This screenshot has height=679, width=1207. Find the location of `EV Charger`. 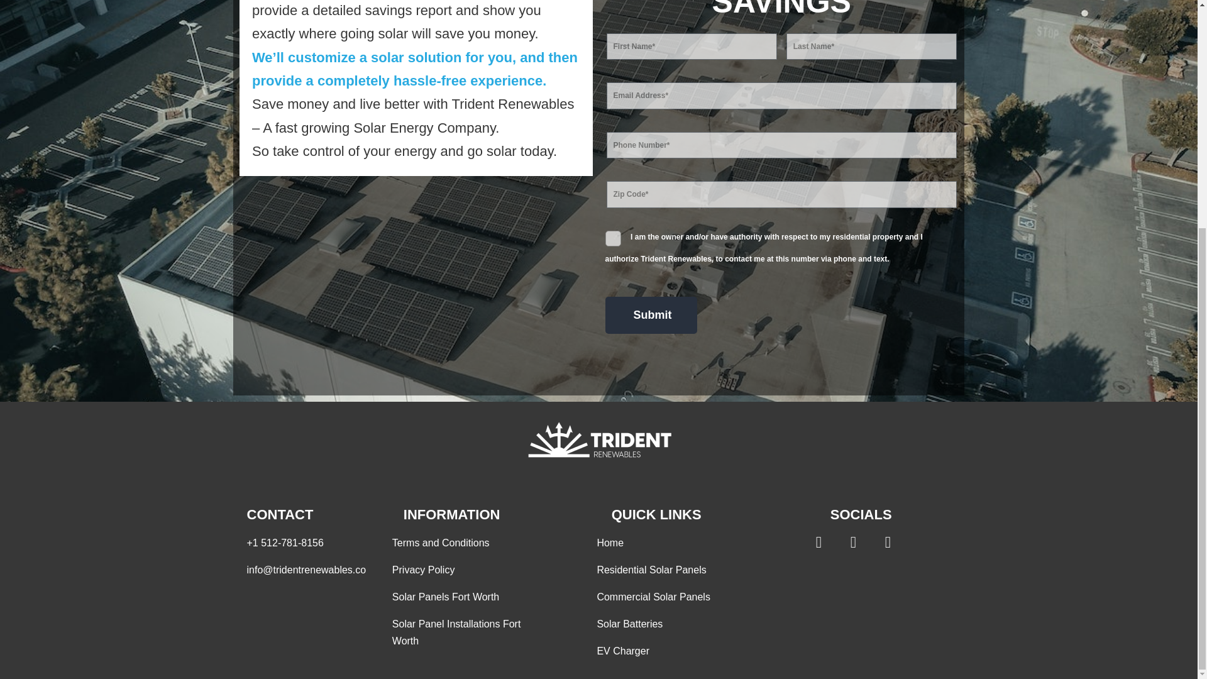

EV Charger is located at coordinates (671, 650).